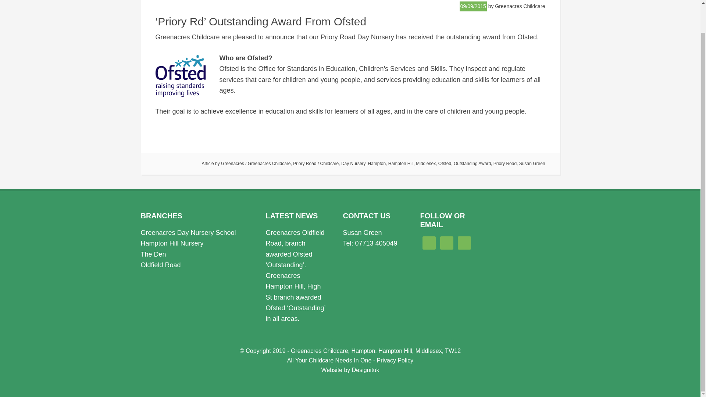 Image resolution: width=706 pixels, height=397 pixels. I want to click on Outstanding Award, so click(472, 164).